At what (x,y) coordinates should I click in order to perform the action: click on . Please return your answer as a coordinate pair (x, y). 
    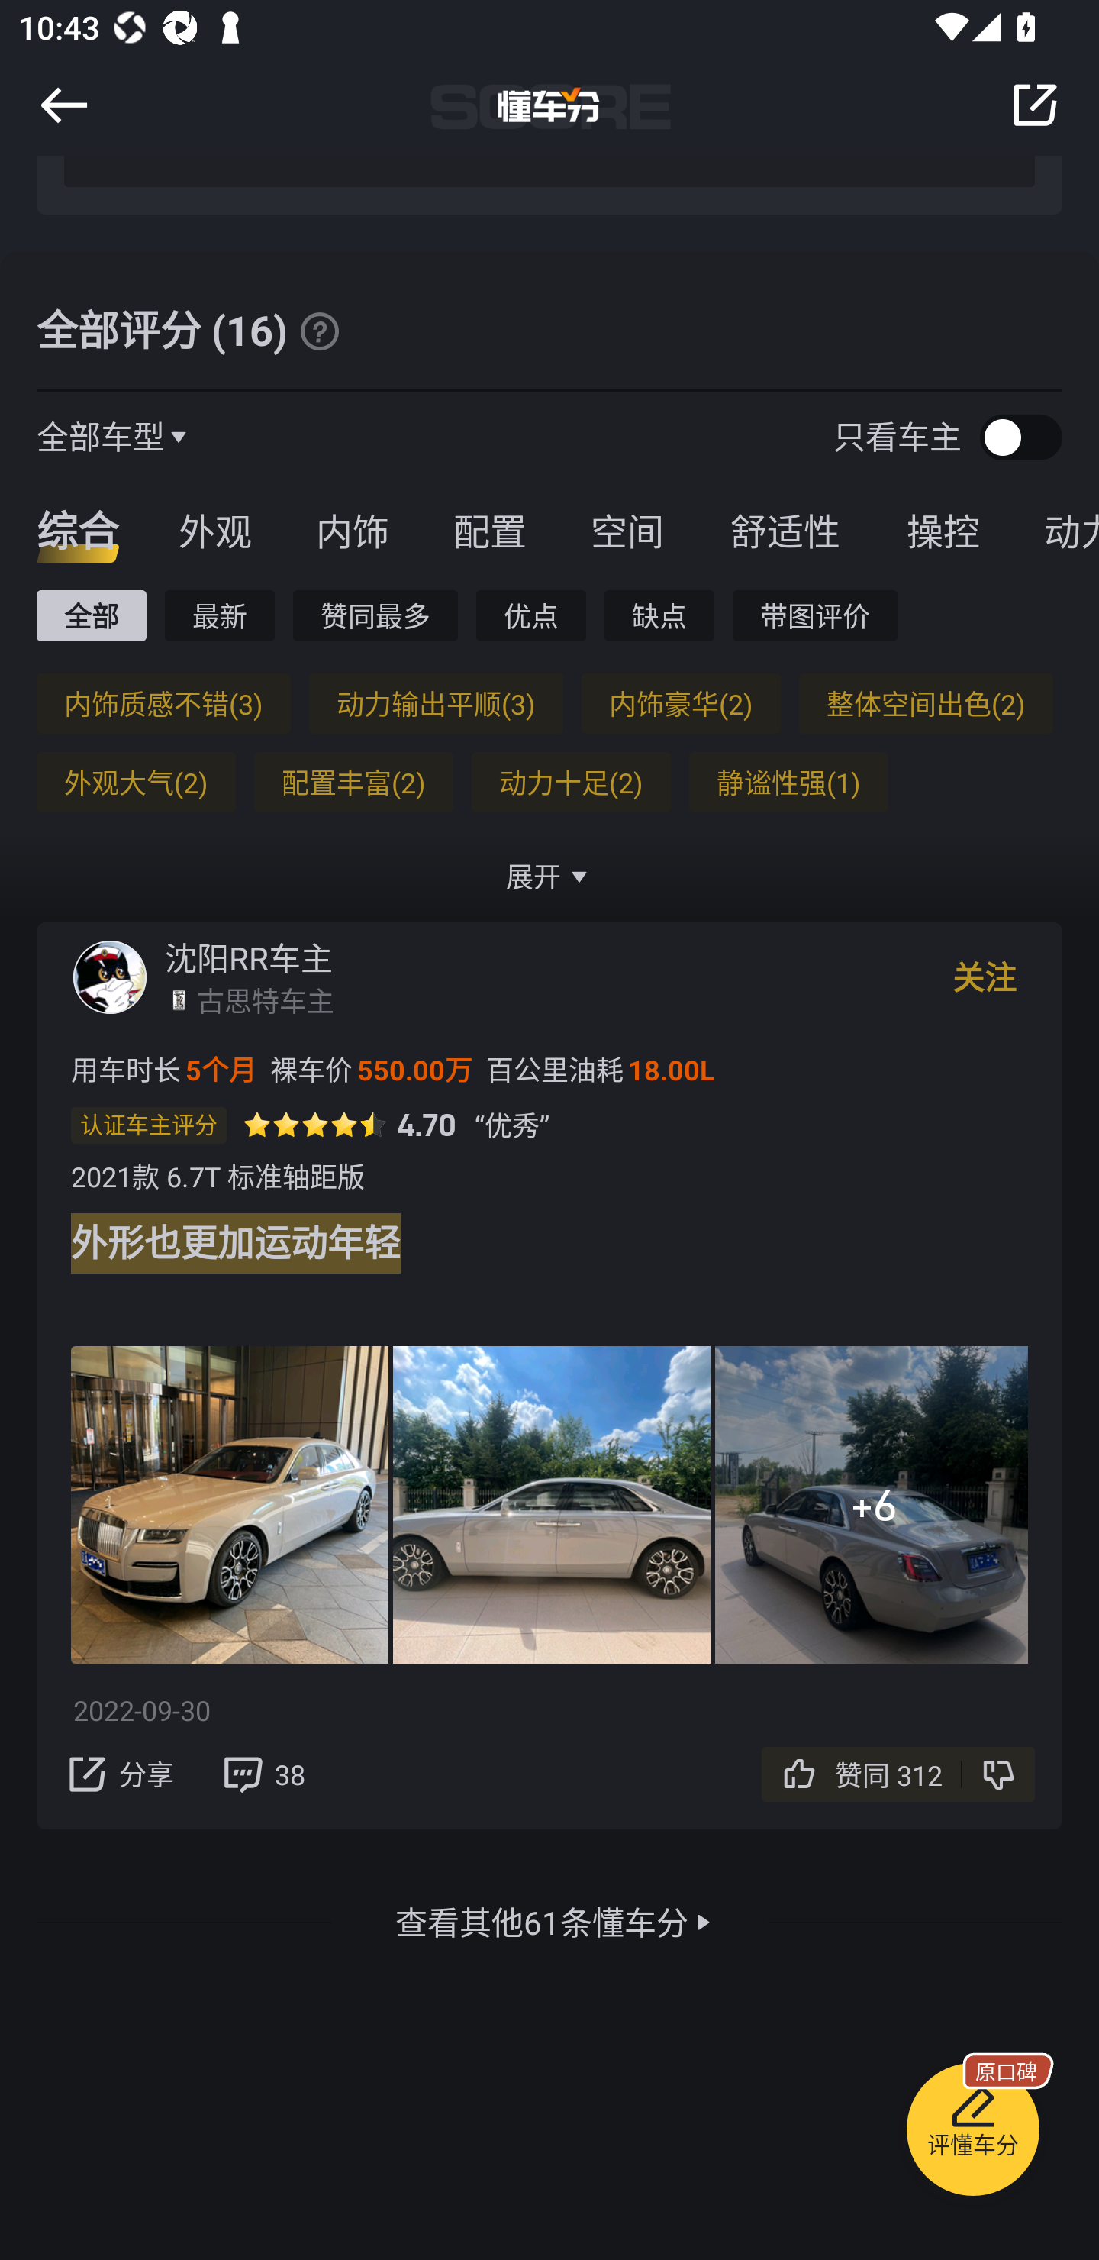
    Looking at the image, I should click on (1035, 105).